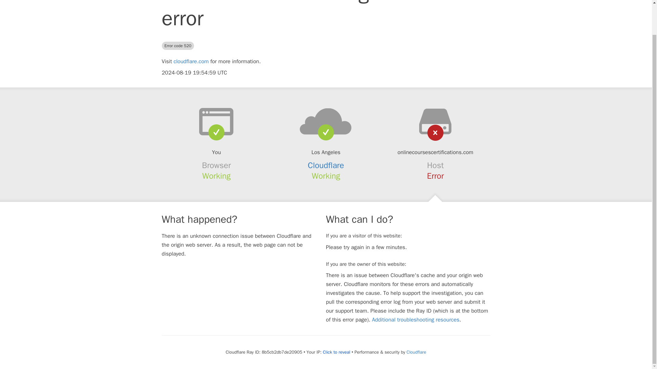  Describe the element at coordinates (191, 61) in the screenshot. I see `cloudflare.com` at that location.